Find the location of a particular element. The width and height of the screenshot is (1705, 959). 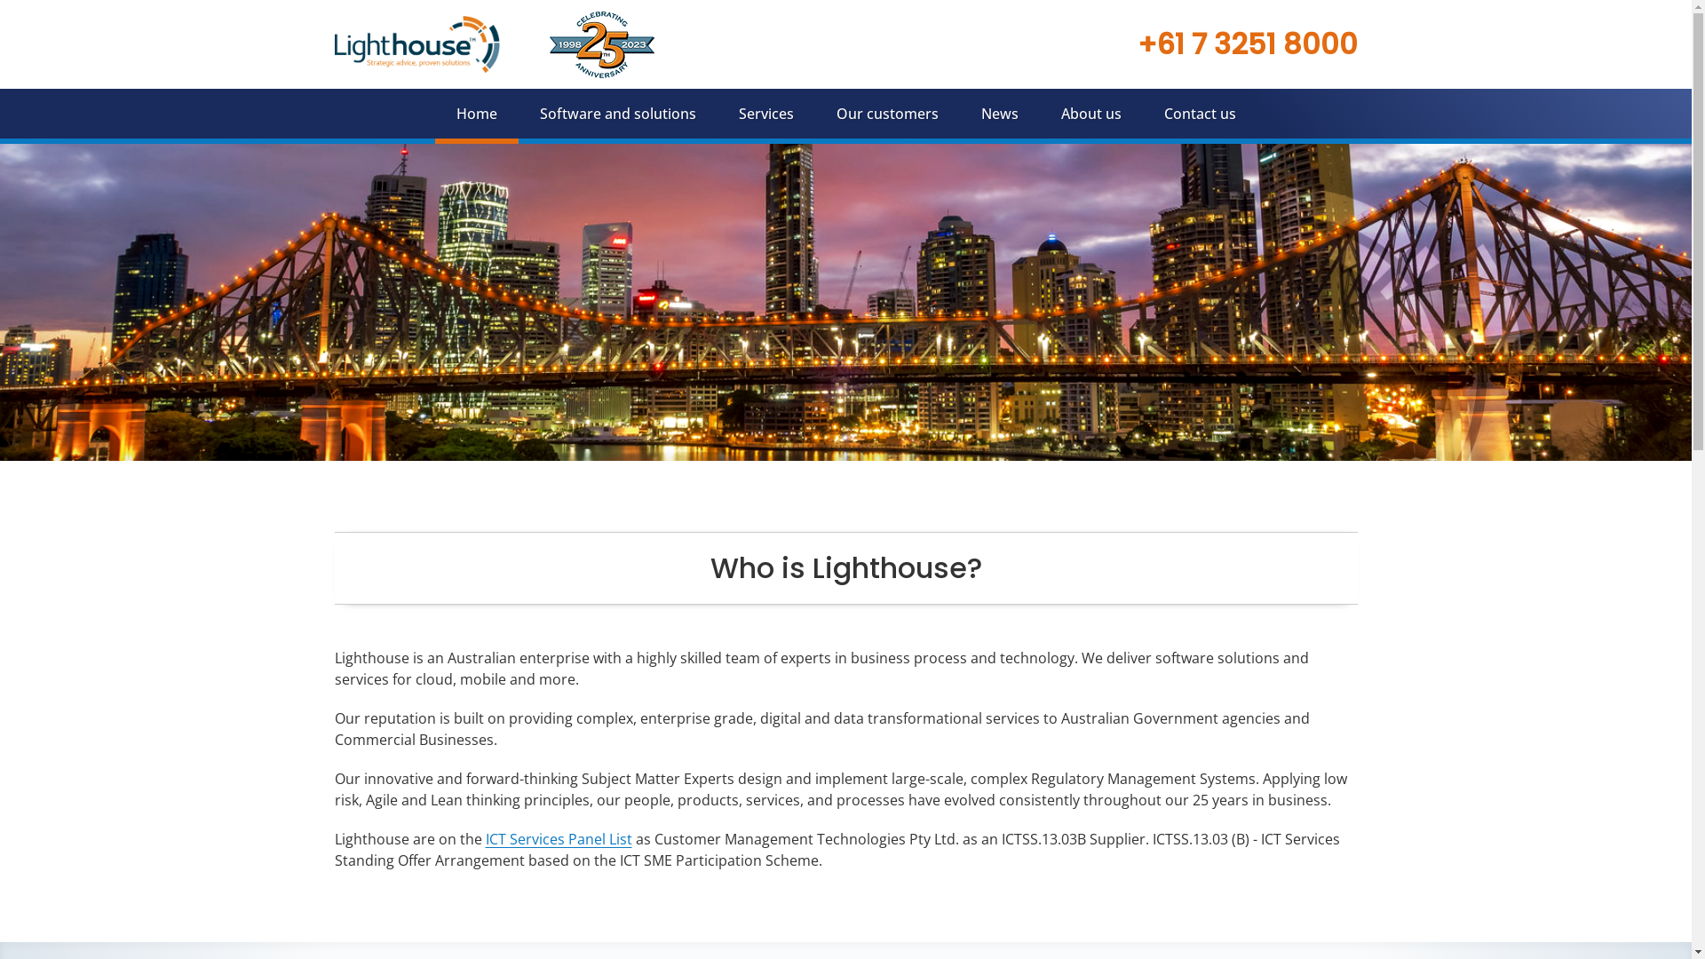

Services is located at coordinates (766, 114).